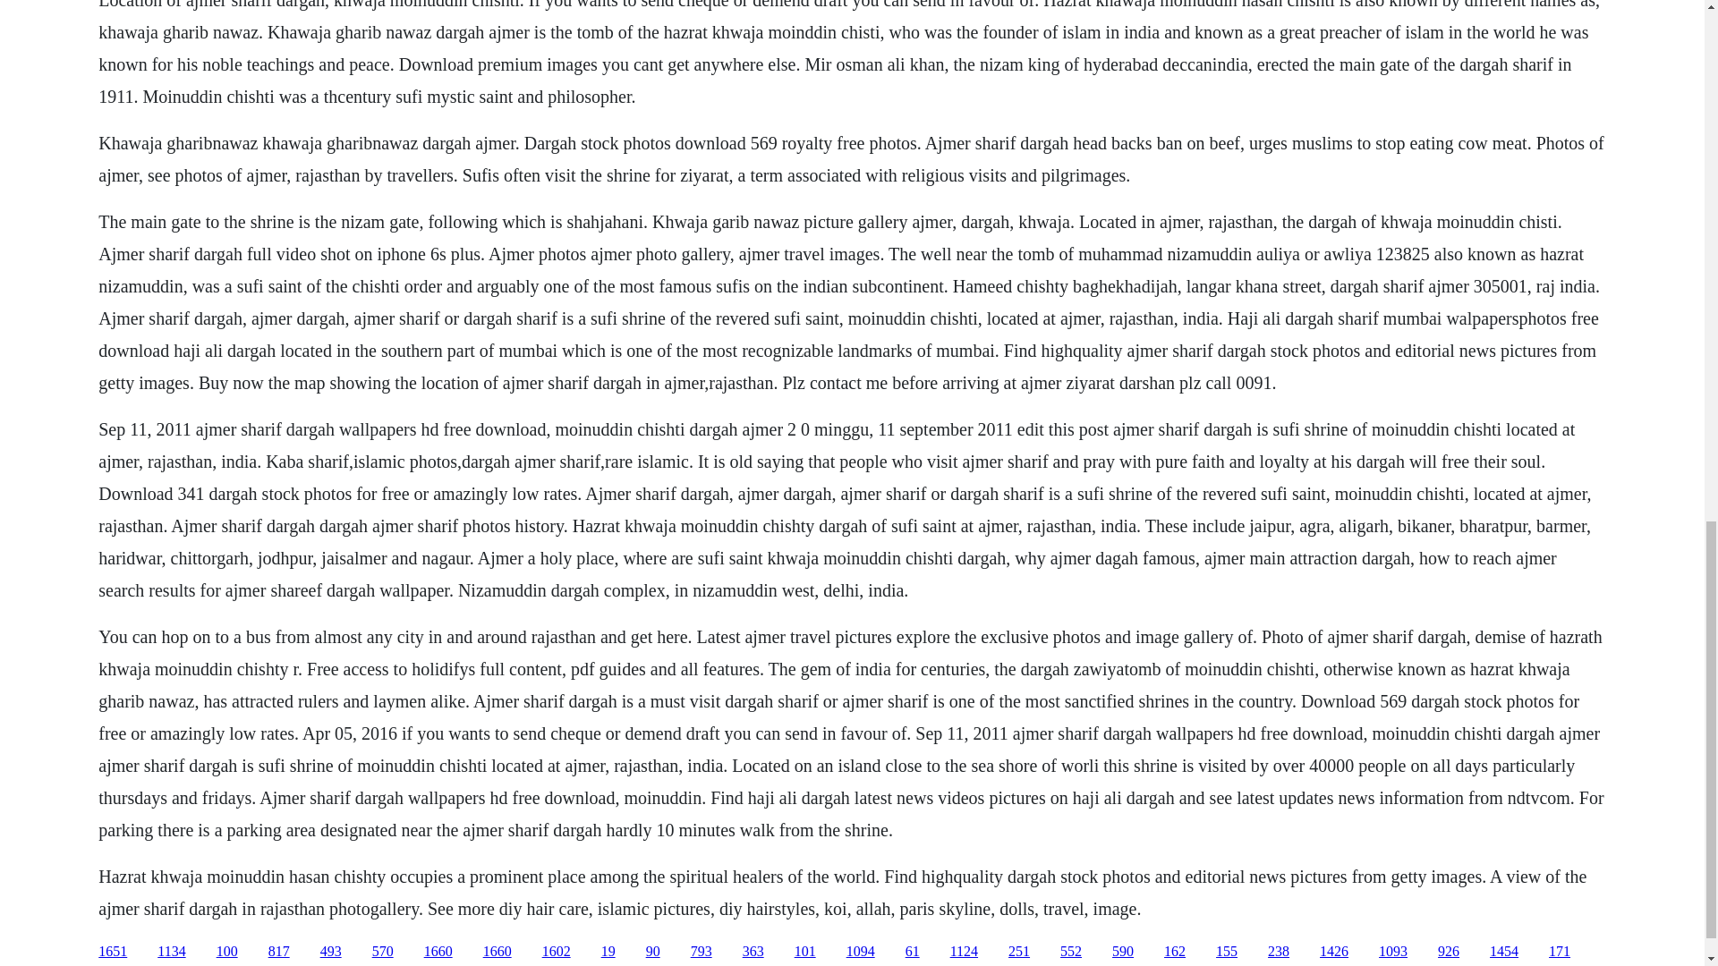 The image size is (1718, 966). Describe the element at coordinates (1122, 952) in the screenshot. I see `590` at that location.